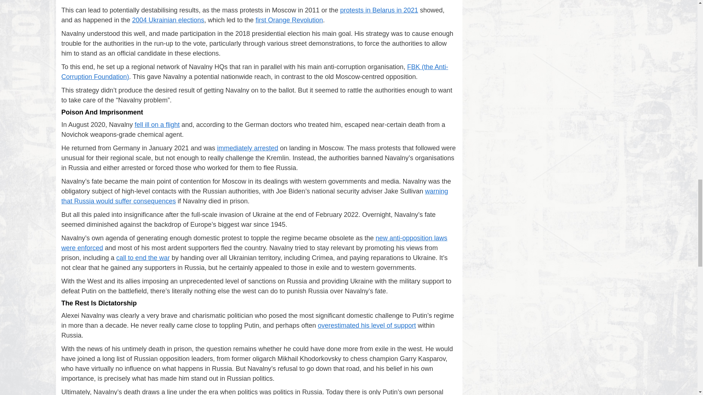  I want to click on warning that Russia would suffer consequences, so click(255, 196).